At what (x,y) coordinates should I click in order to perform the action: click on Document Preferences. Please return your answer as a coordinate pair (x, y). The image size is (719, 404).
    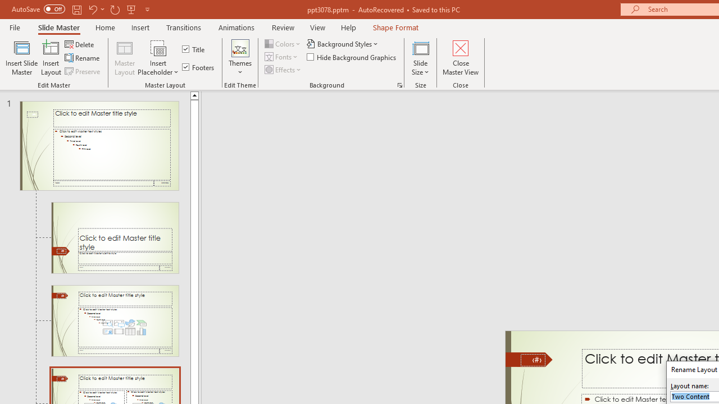
    Looking at the image, I should click on (242, 71).